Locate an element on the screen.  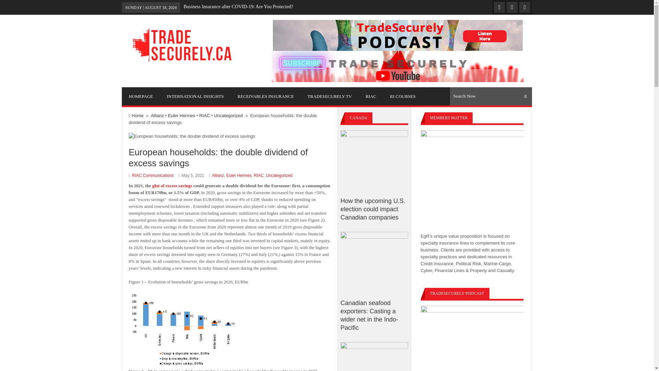
Allianz is located at coordinates (218, 176).